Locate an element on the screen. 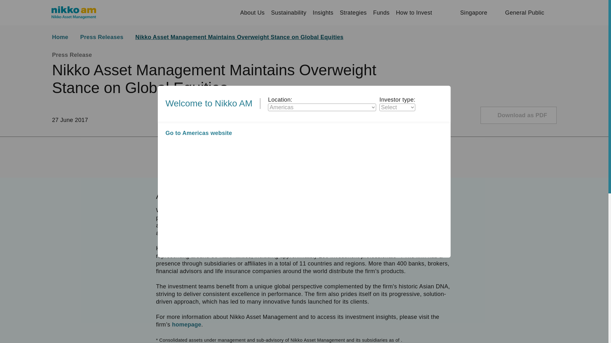 Image resolution: width=611 pixels, height=343 pixels. Home is located at coordinates (64, 37).